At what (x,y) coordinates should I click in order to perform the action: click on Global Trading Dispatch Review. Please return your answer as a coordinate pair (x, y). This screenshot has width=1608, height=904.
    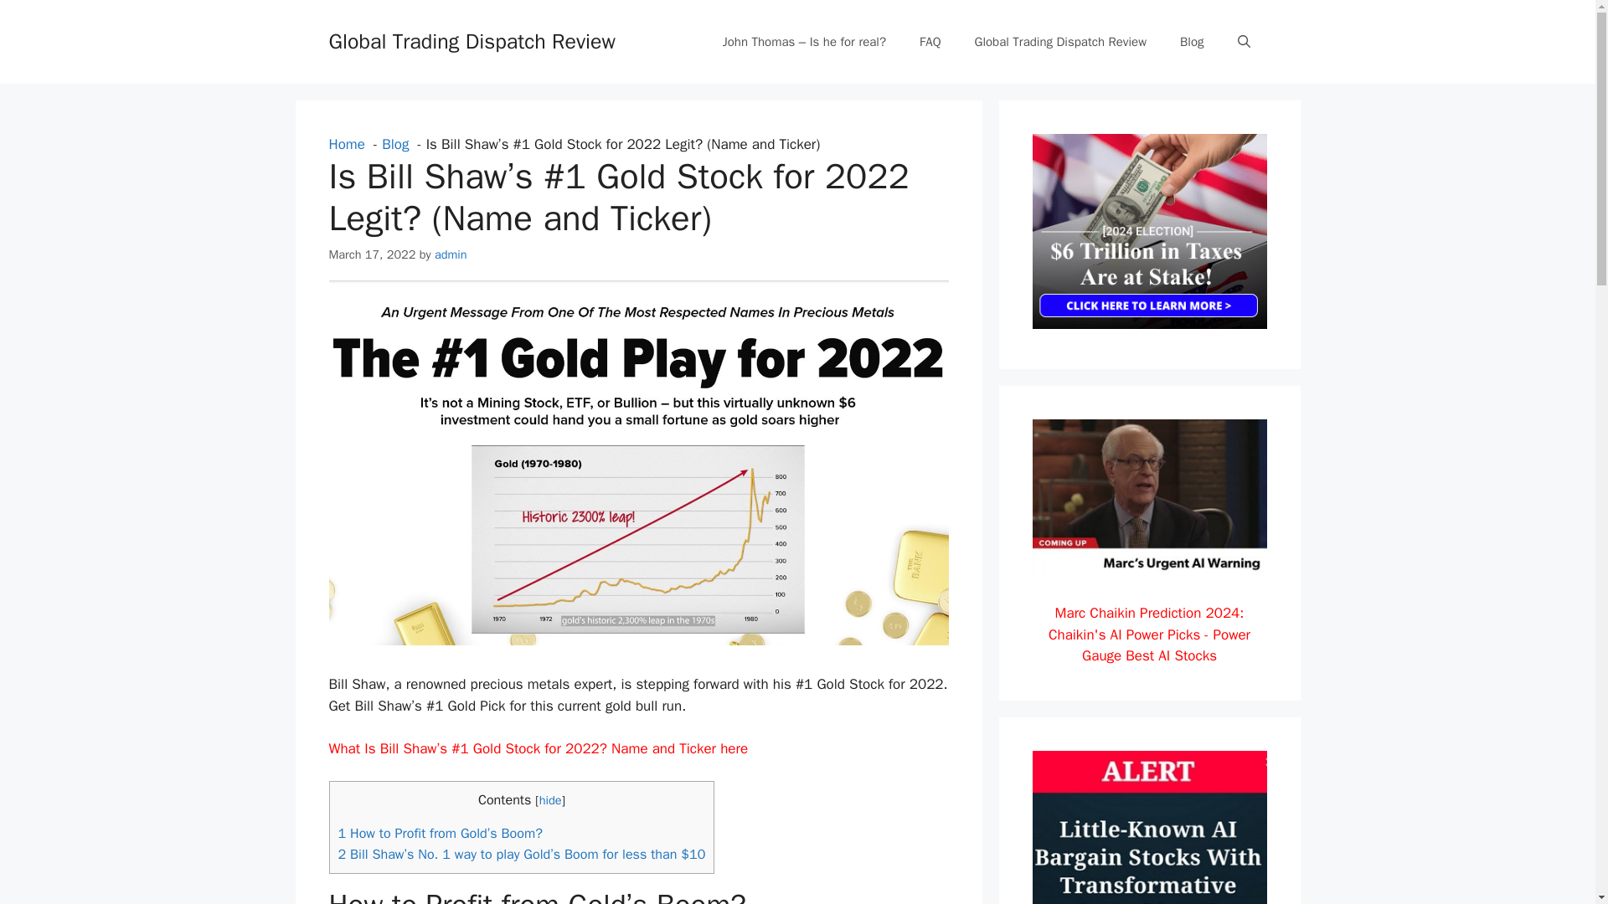
    Looking at the image, I should click on (471, 40).